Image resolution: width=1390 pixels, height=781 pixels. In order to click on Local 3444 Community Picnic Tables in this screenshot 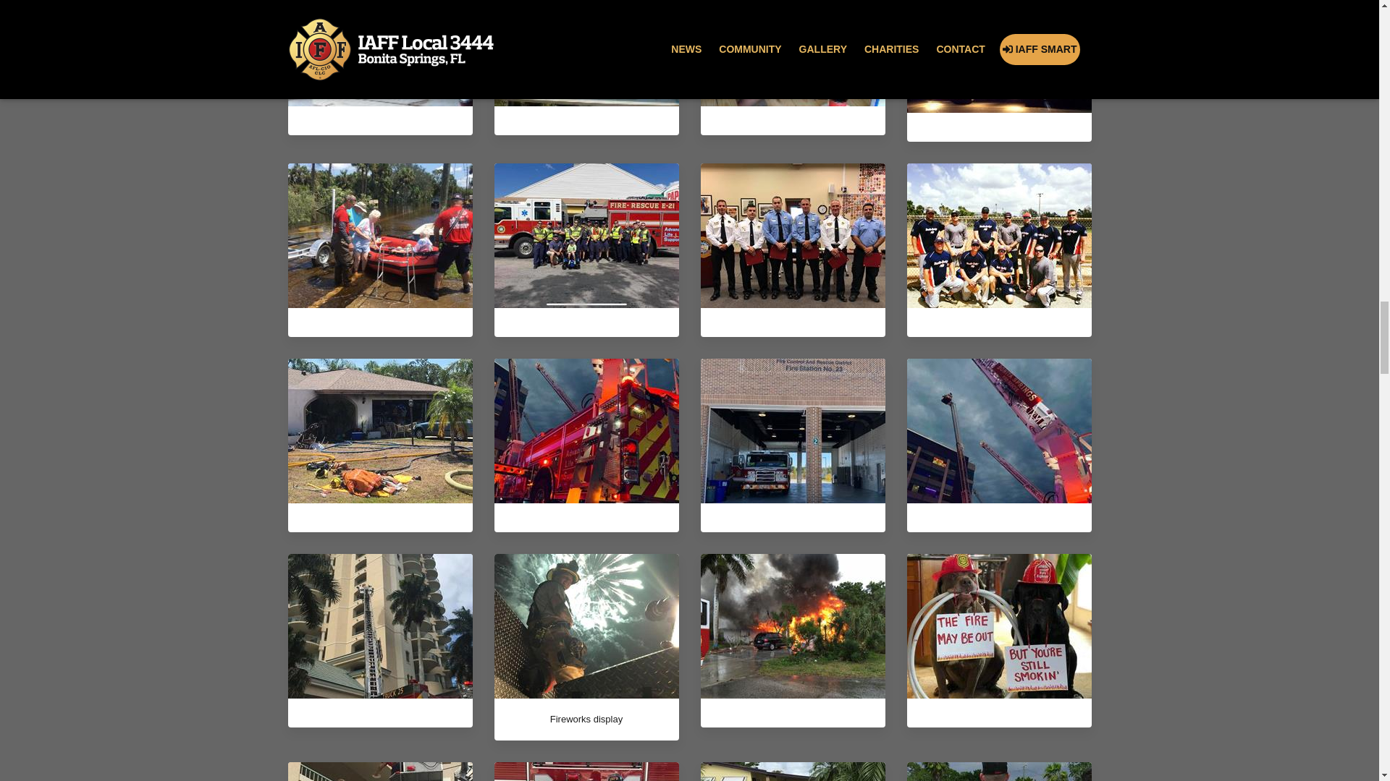, I will do `click(379, 54)`.